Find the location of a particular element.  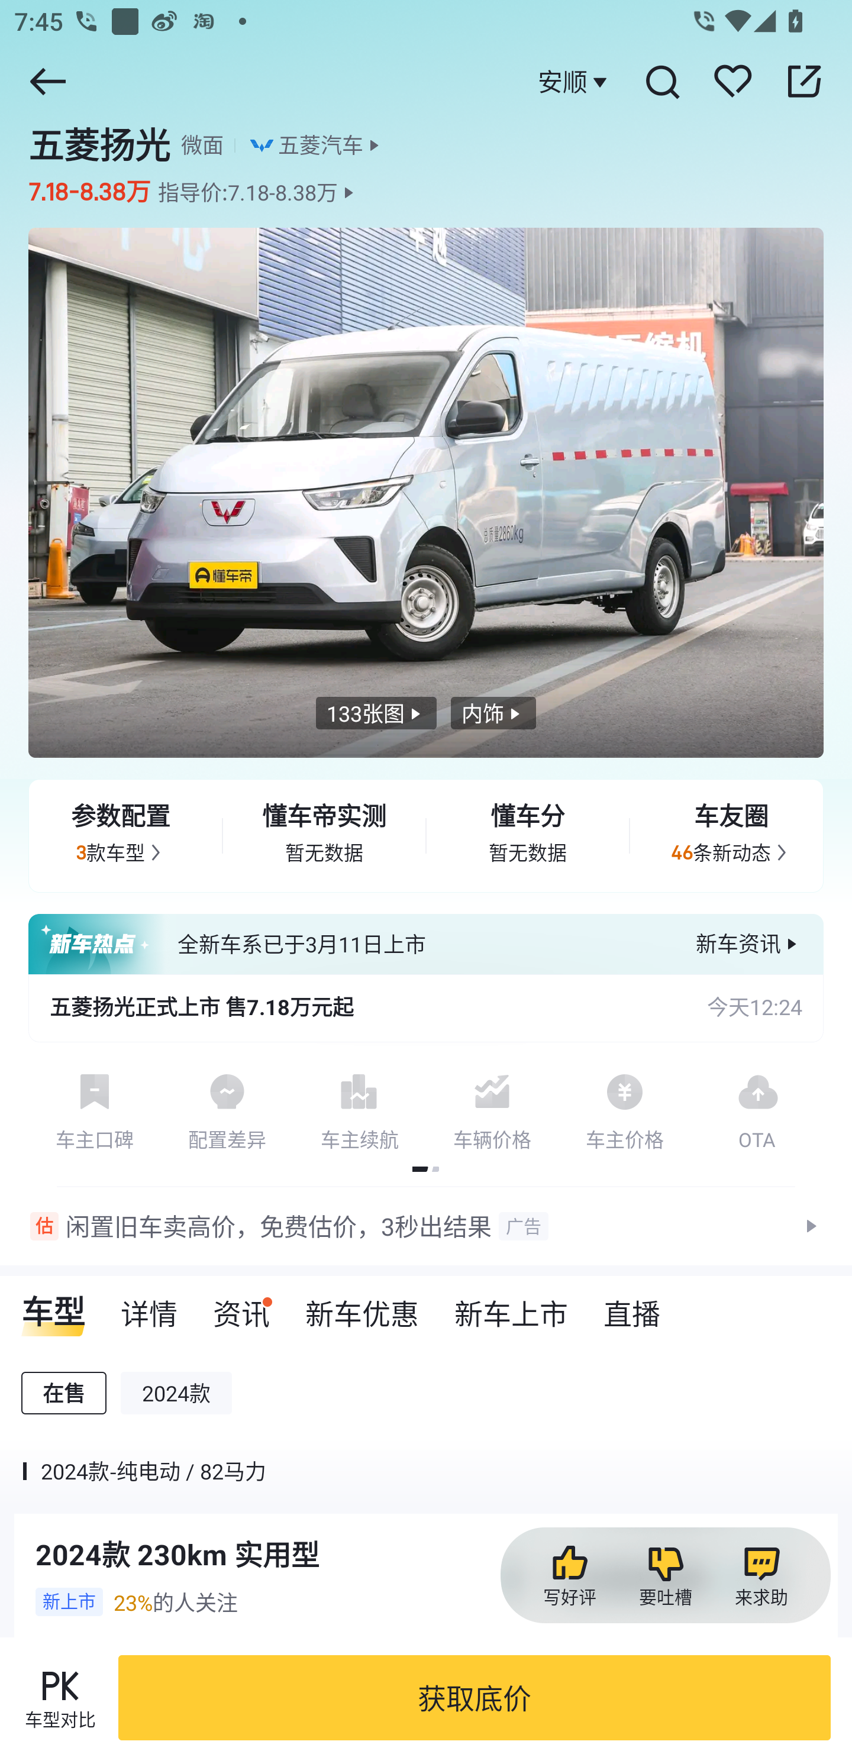

懂车帝实测 暂无数据 is located at coordinates (324, 836).